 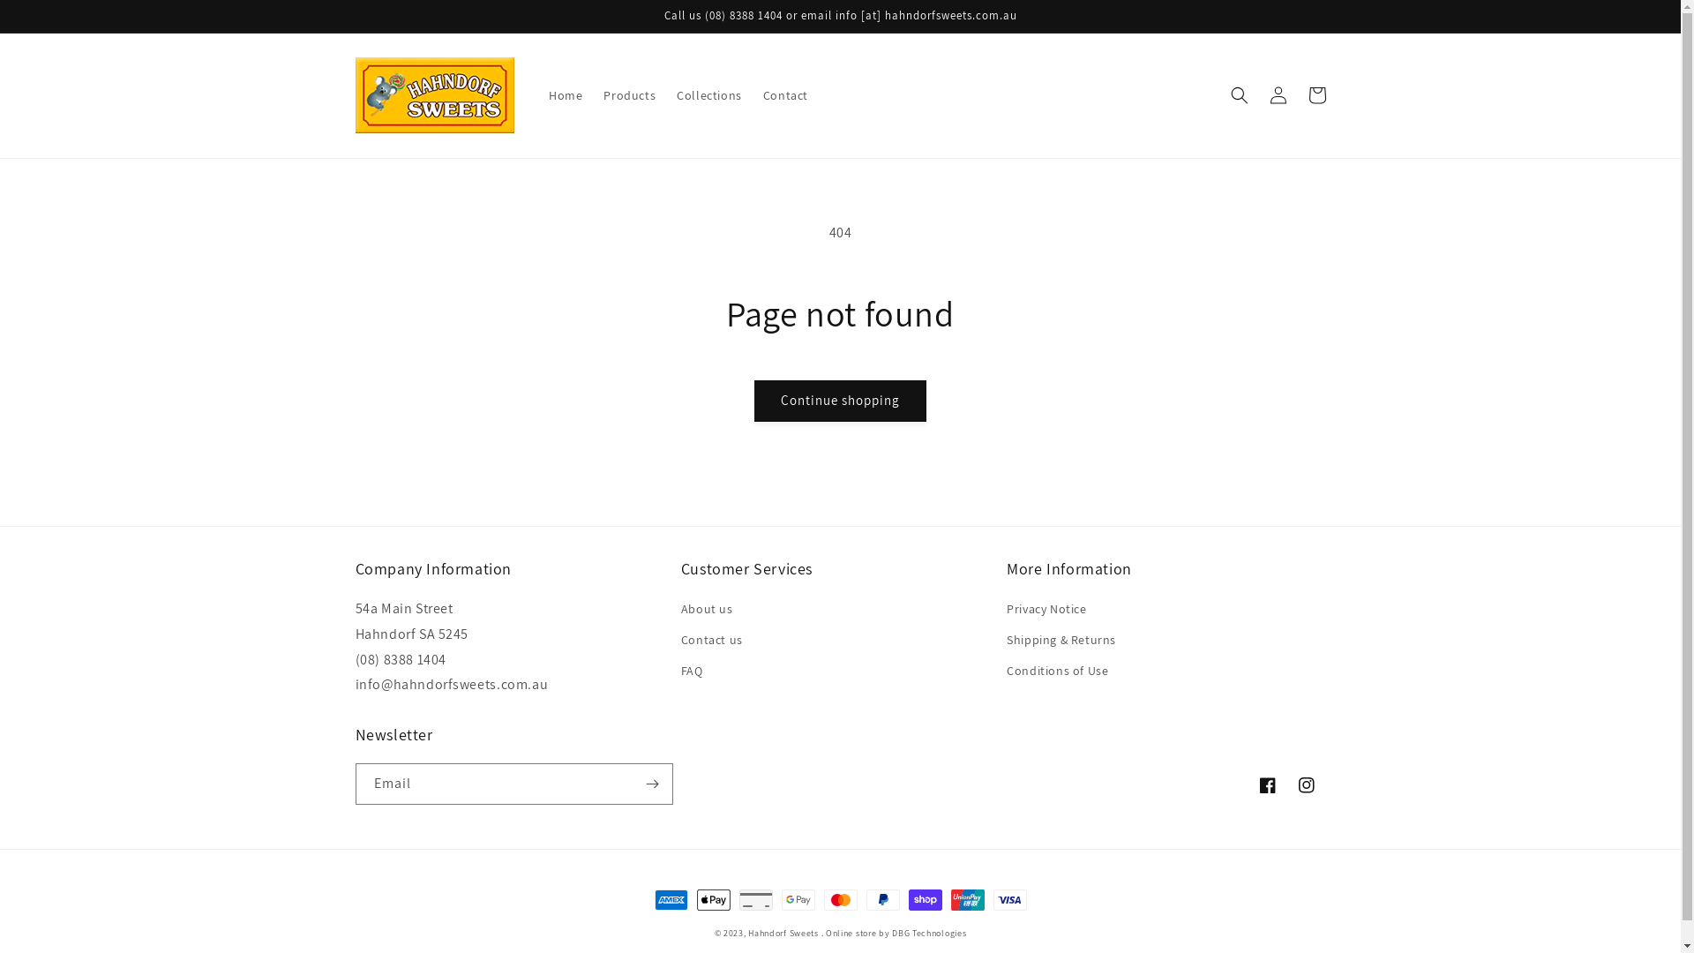 I want to click on Conditions of Use, so click(x=1057, y=671).